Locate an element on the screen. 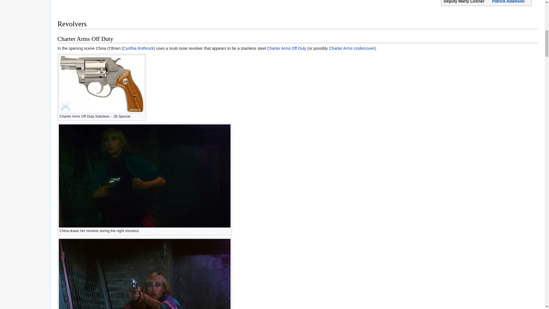 The height and width of the screenshot is (309, 549). Cynthia Rothrock is located at coordinates (138, 48).